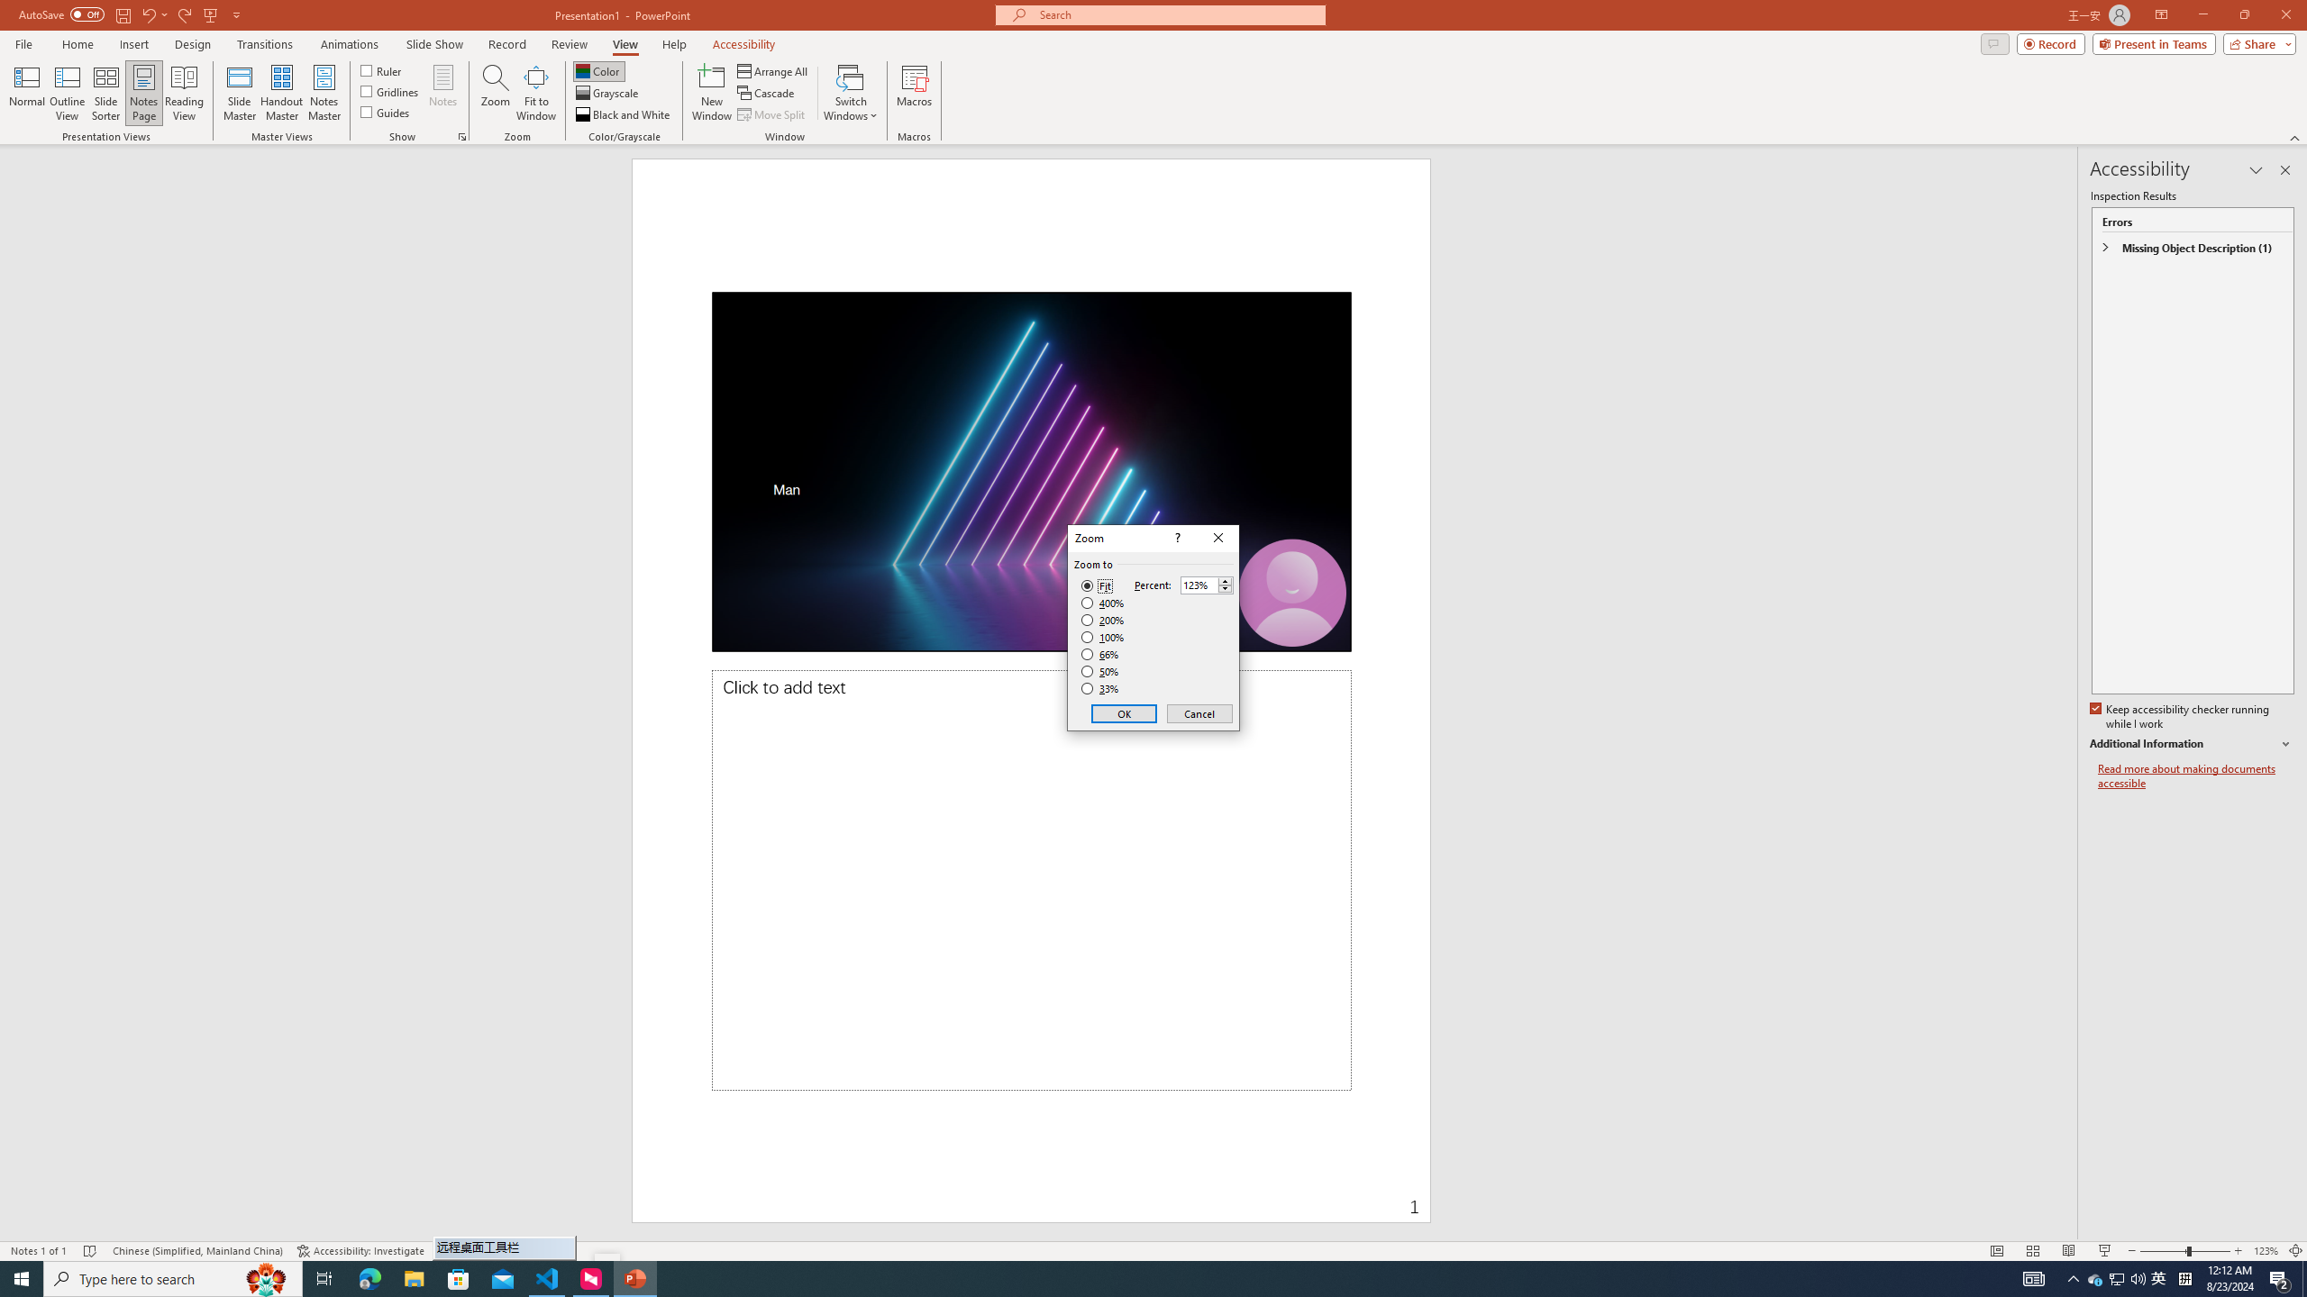 The height and width of the screenshot is (1297, 2307). Describe the element at coordinates (391, 90) in the screenshot. I see `Gridlines` at that location.